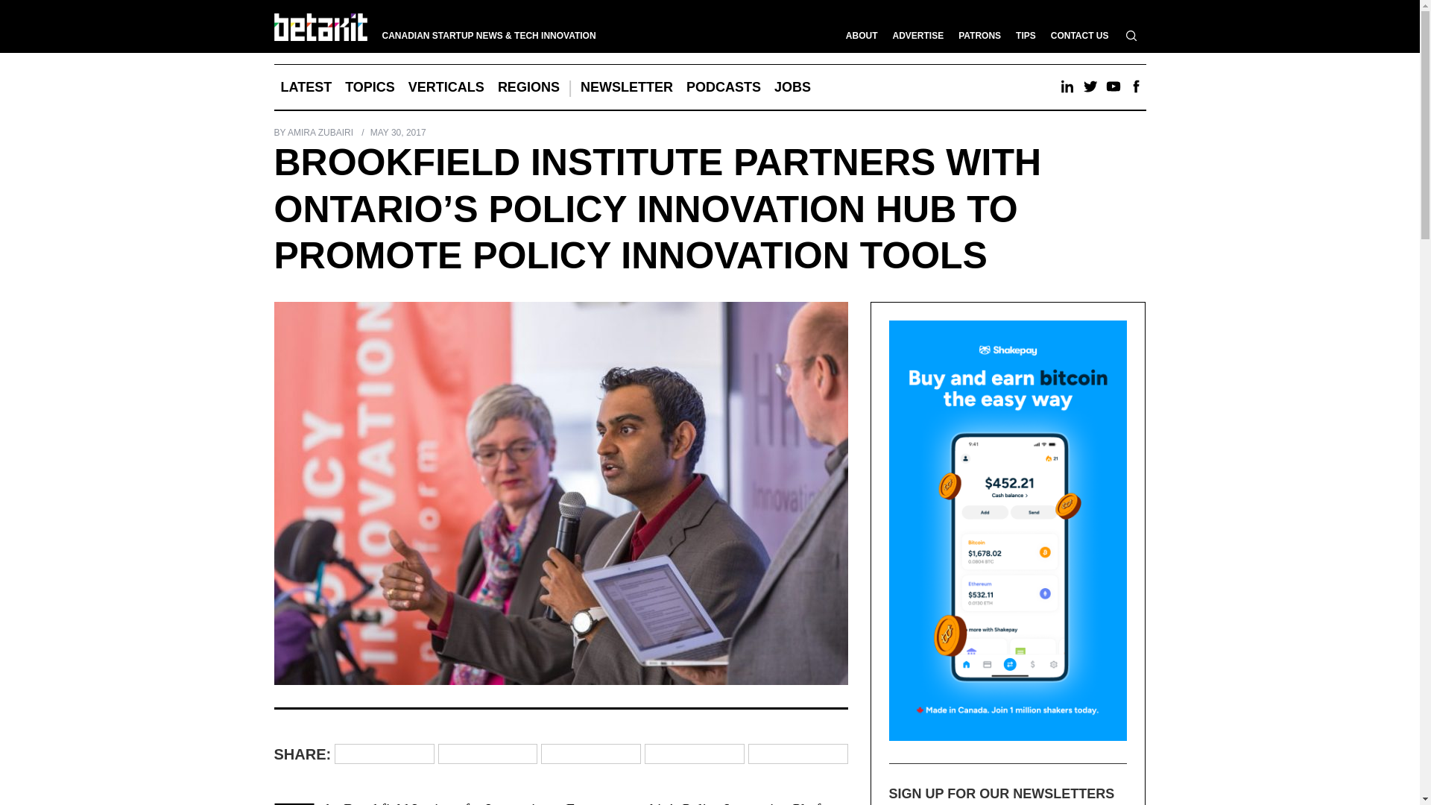 The width and height of the screenshot is (1431, 805). Describe the element at coordinates (1026, 36) in the screenshot. I see `TIPS` at that location.